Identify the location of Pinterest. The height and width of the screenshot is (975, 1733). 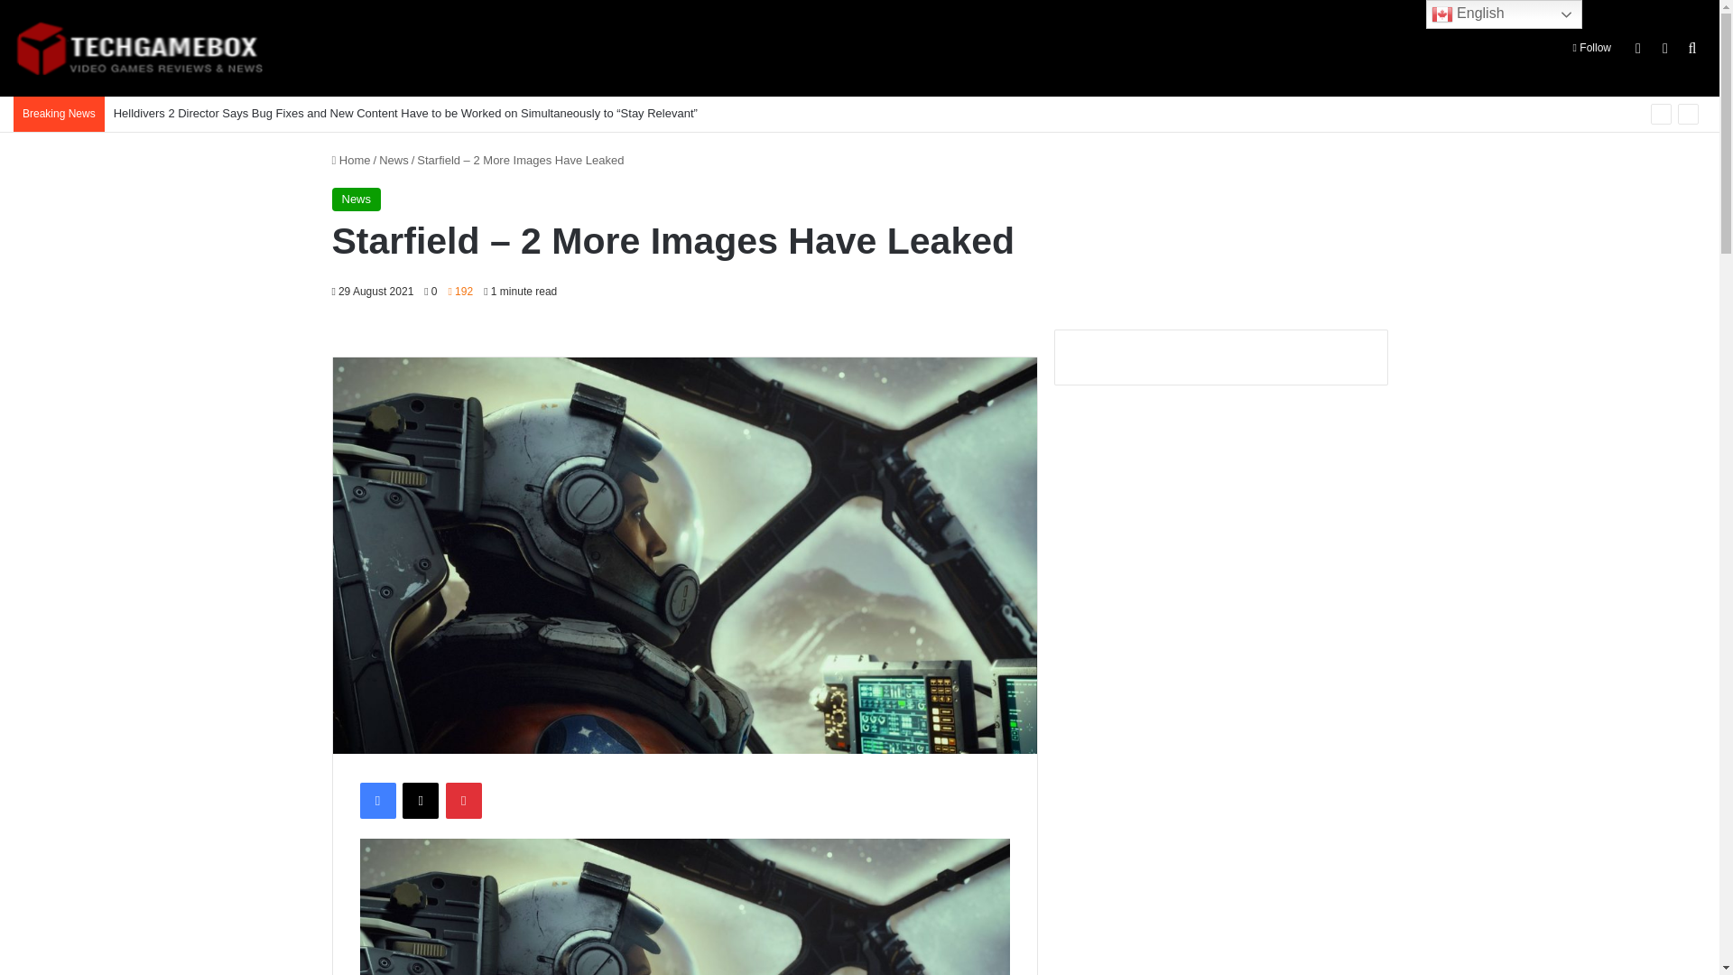
(463, 801).